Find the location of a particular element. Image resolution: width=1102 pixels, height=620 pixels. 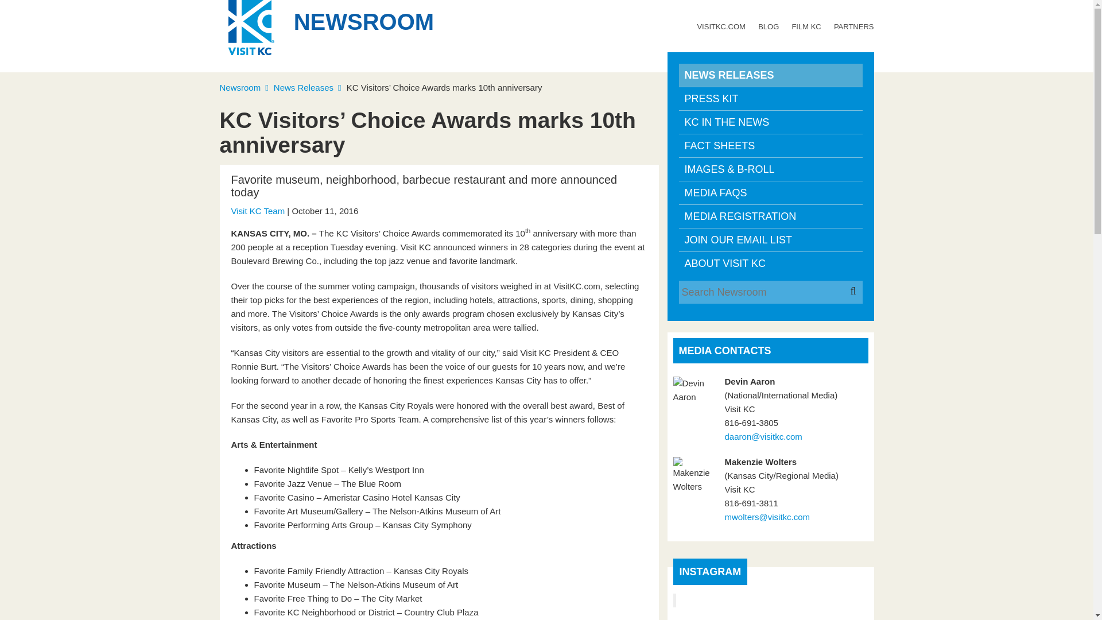

KC IN THE NEWS is located at coordinates (770, 122).